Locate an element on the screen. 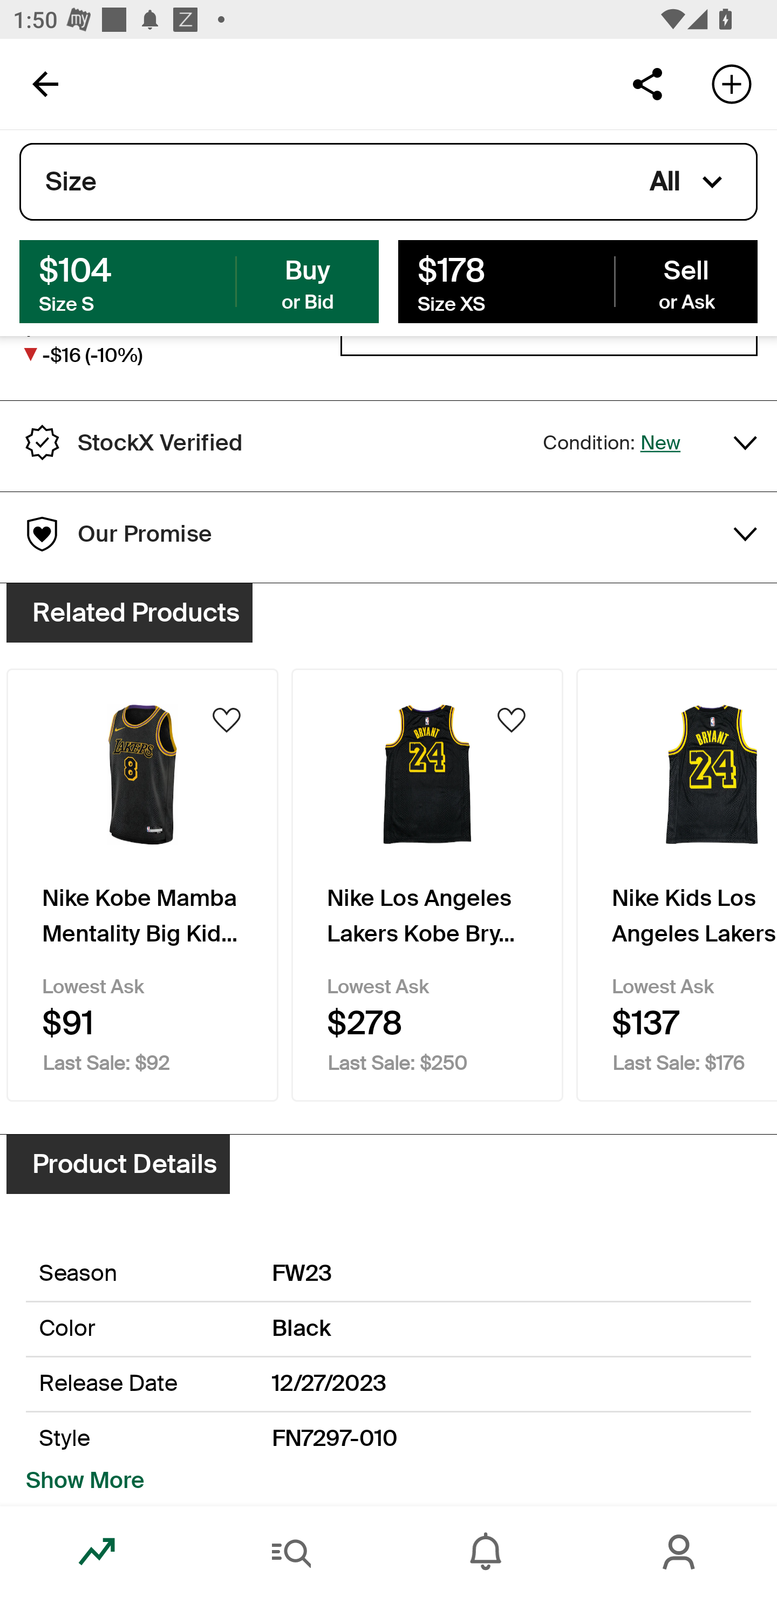 This screenshot has width=777, height=1597. $104 Buy Size S or Bid is located at coordinates (199, 281).